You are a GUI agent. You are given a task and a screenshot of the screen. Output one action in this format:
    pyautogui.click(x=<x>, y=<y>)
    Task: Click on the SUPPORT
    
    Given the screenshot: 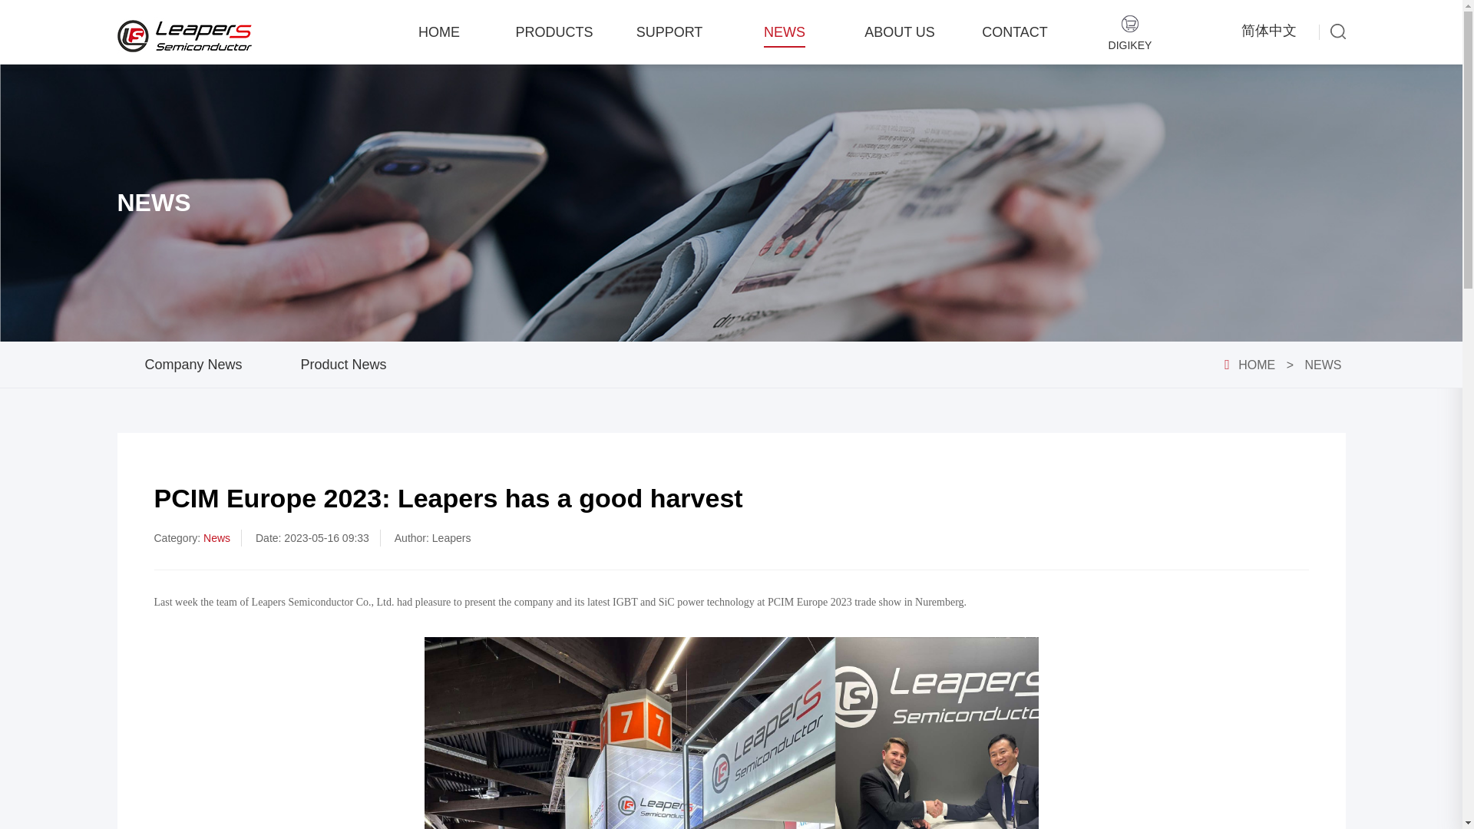 What is the action you would take?
    pyautogui.click(x=669, y=32)
    